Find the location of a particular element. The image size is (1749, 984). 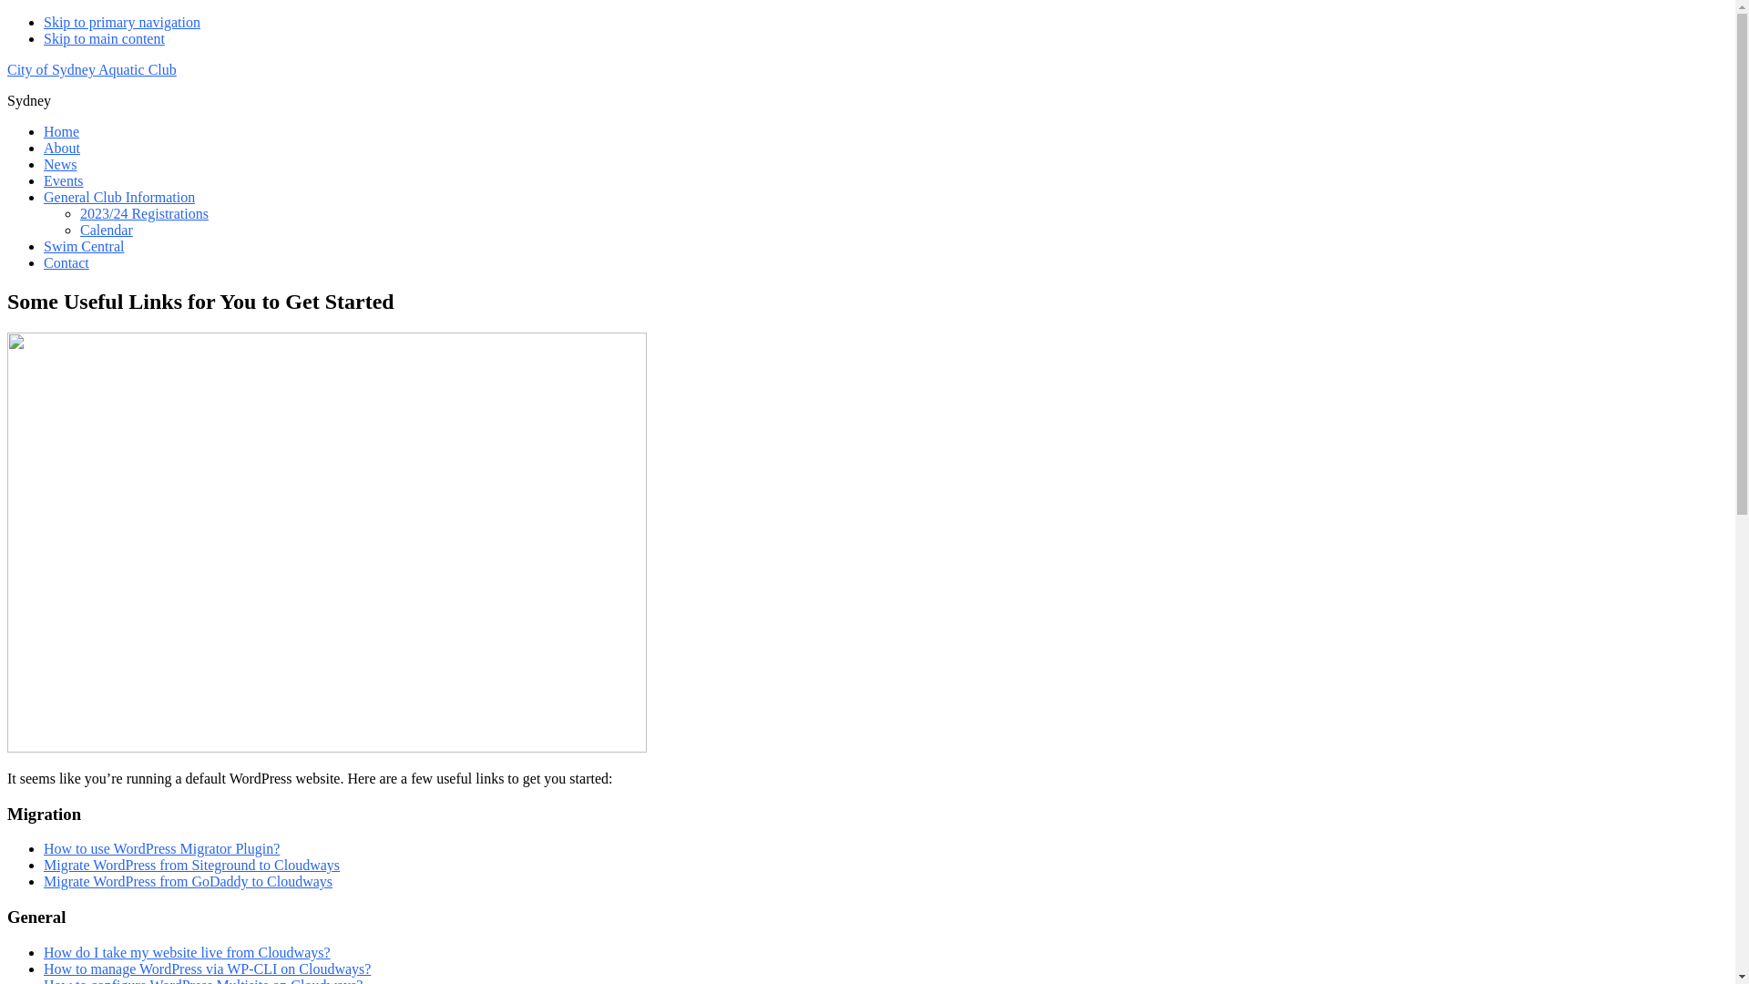

General Club Information is located at coordinates (119, 197).